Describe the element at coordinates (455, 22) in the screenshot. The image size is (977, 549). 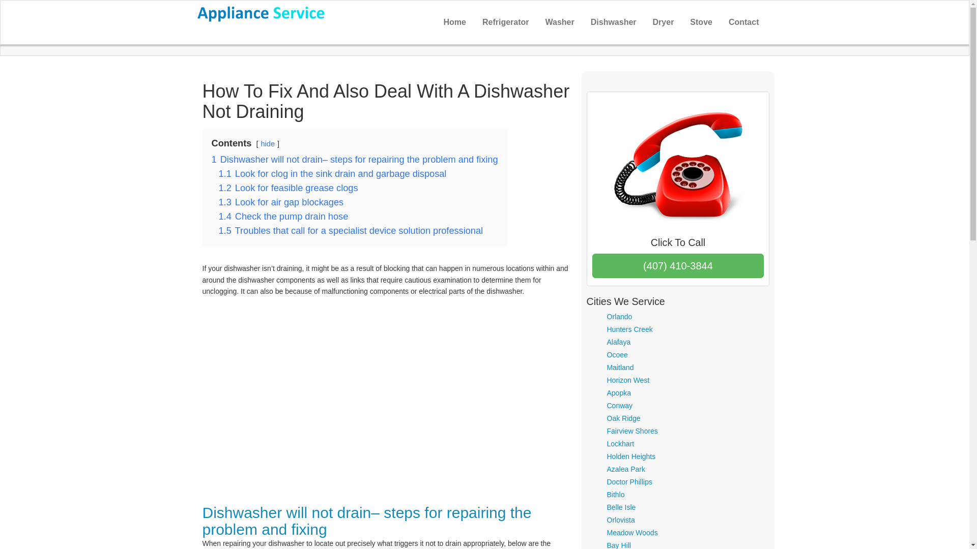
I see `Home` at that location.